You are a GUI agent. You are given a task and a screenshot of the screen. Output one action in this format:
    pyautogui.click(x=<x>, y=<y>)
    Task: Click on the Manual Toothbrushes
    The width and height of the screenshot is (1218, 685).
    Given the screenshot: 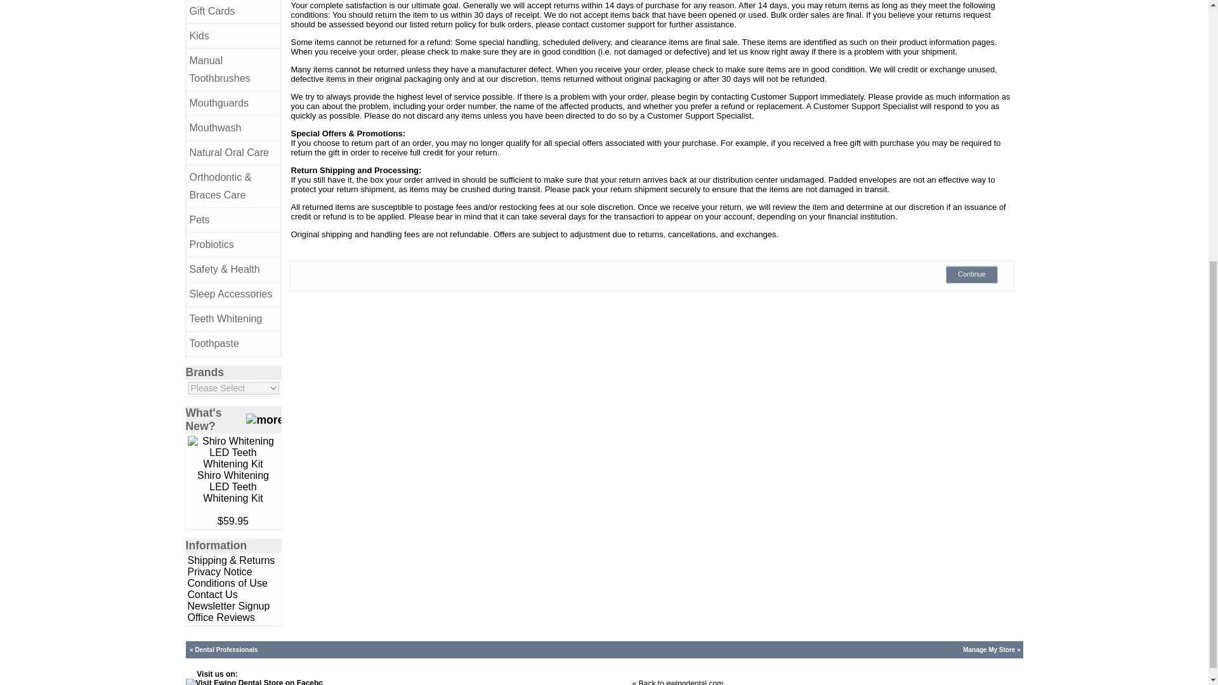 What is the action you would take?
    pyautogui.click(x=233, y=68)
    